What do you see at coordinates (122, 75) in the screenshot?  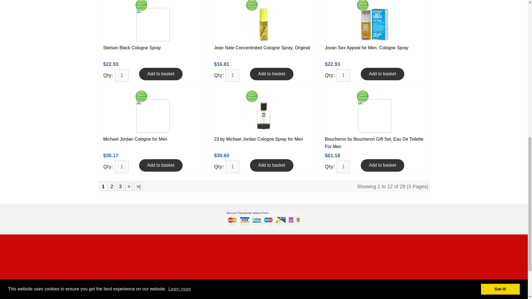 I see `1` at bounding box center [122, 75].